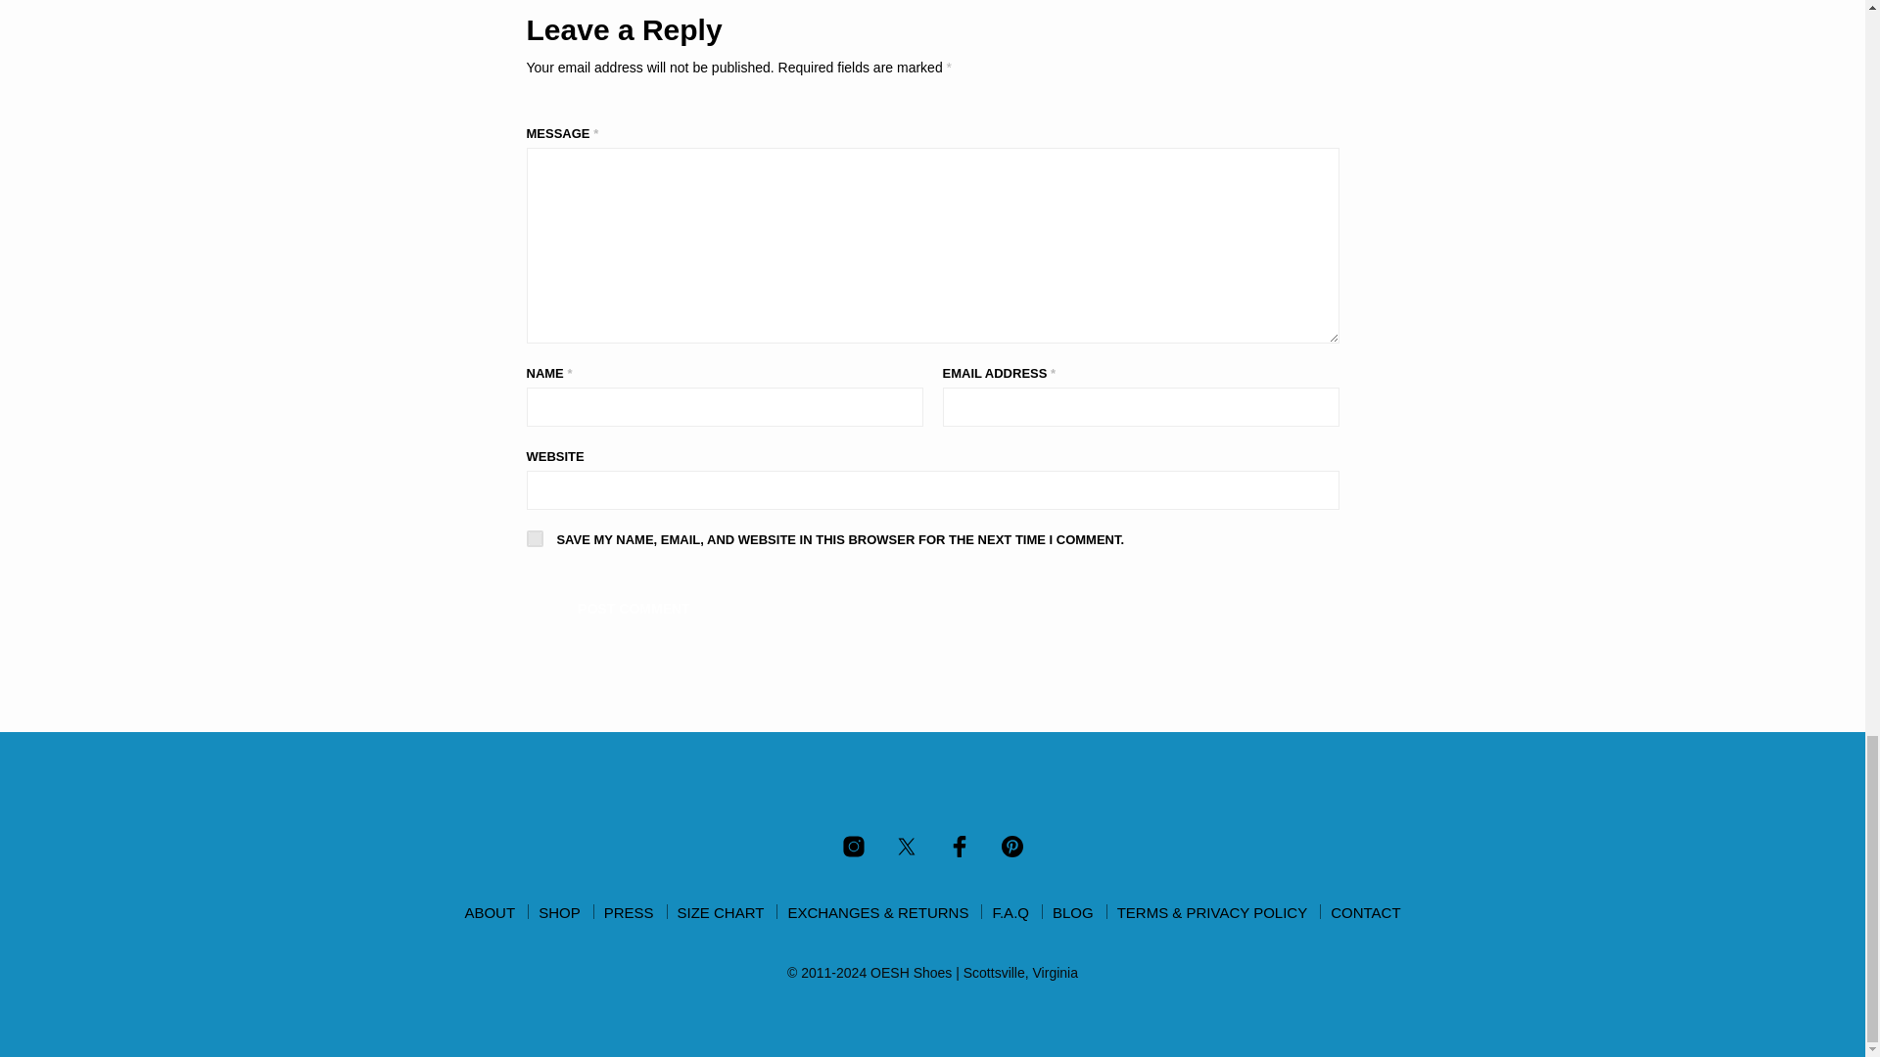 This screenshot has width=1880, height=1057. I want to click on yes, so click(535, 538).